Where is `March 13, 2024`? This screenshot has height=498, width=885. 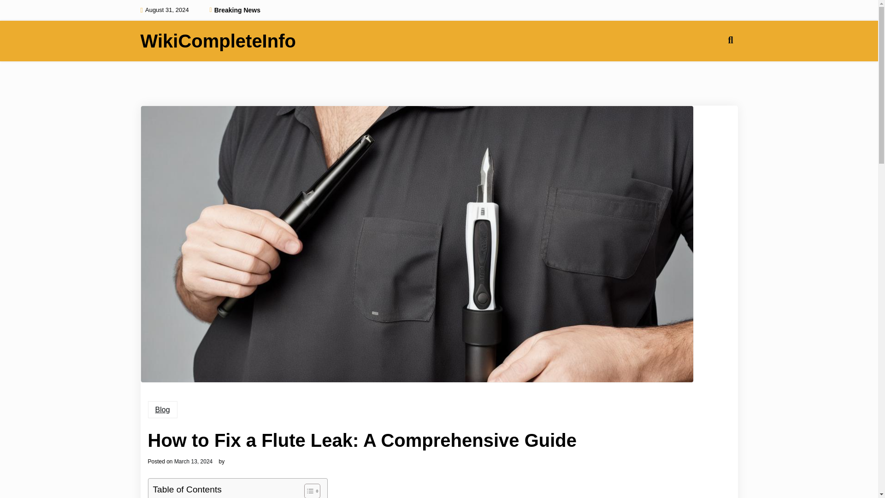 March 13, 2024 is located at coordinates (193, 461).